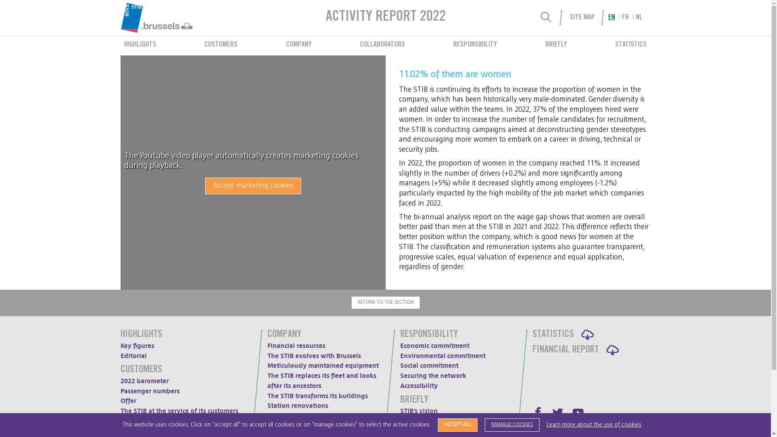 The image size is (777, 437). I want to click on Accessibility, so click(418, 386).